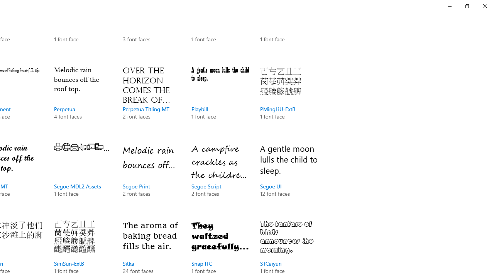 The height and width of the screenshot is (278, 494). Describe the element at coordinates (220, 31) in the screenshot. I see `NSimSun, 1 font face` at that location.